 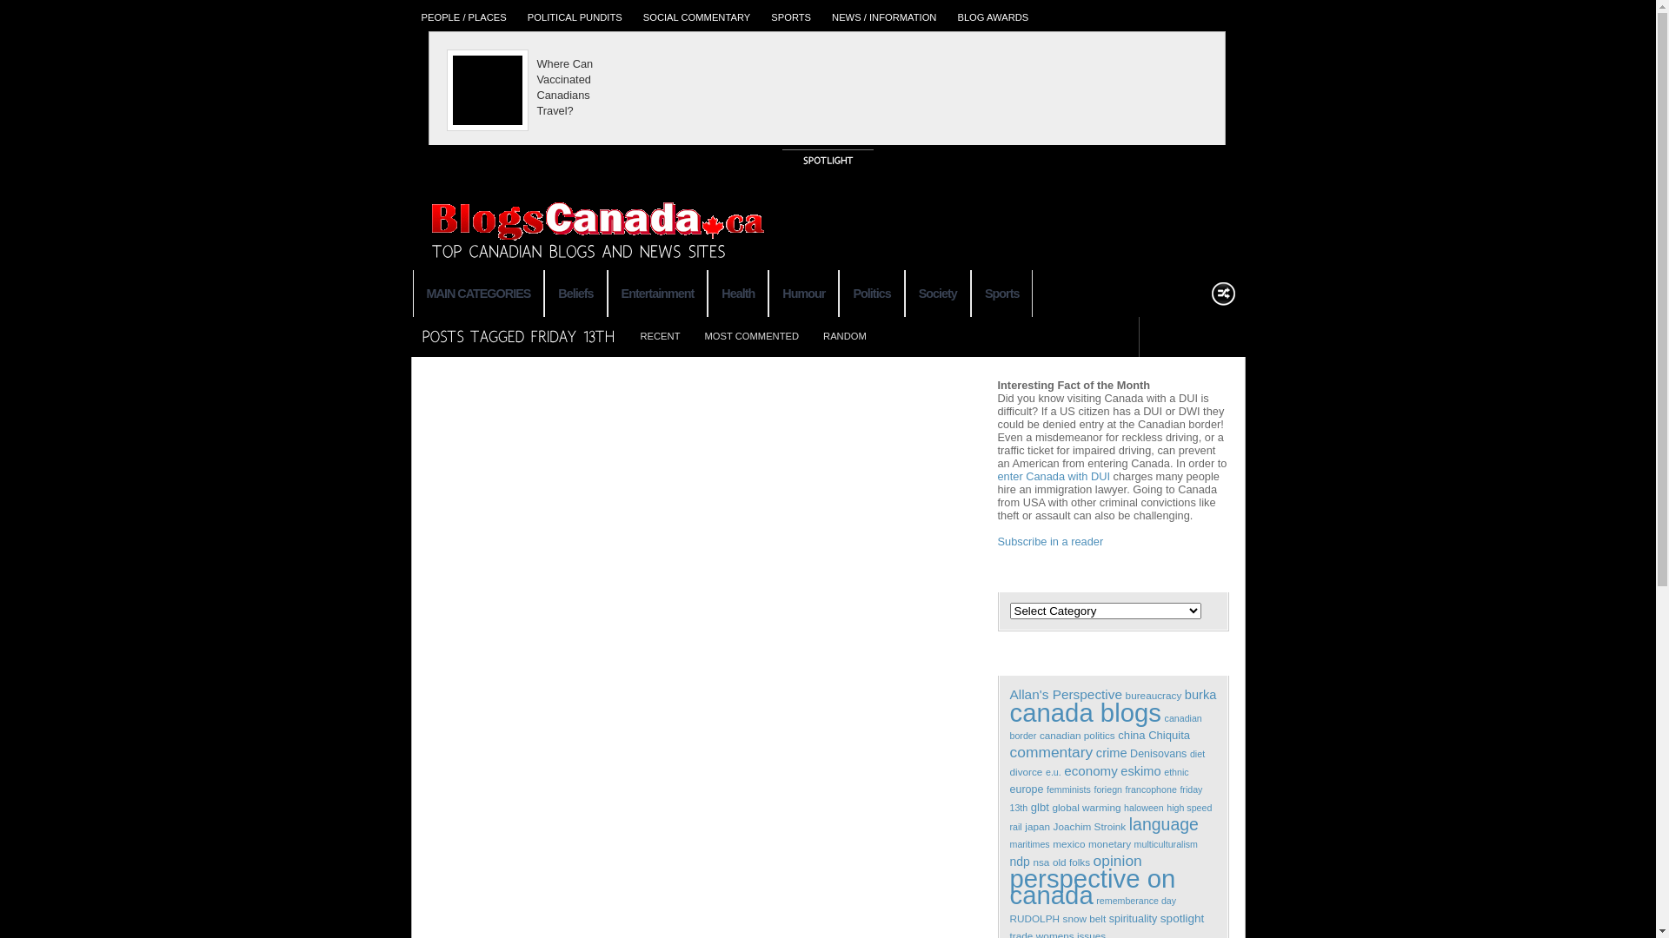 I want to click on opinion, so click(x=1118, y=861).